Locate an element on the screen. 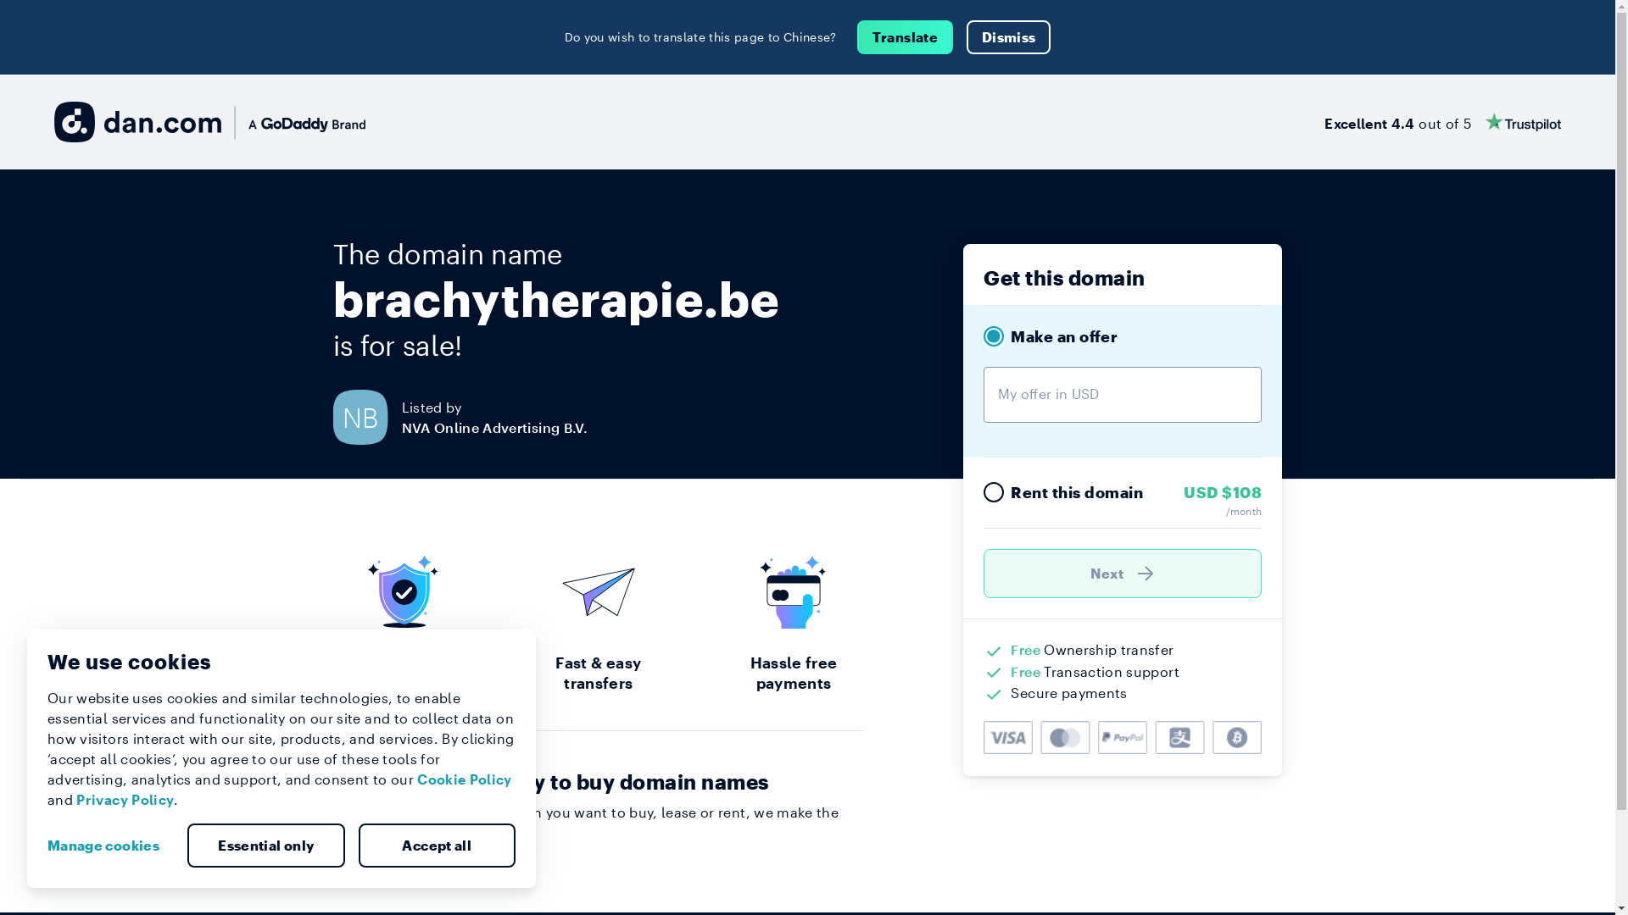  Next
) is located at coordinates (1123, 574).